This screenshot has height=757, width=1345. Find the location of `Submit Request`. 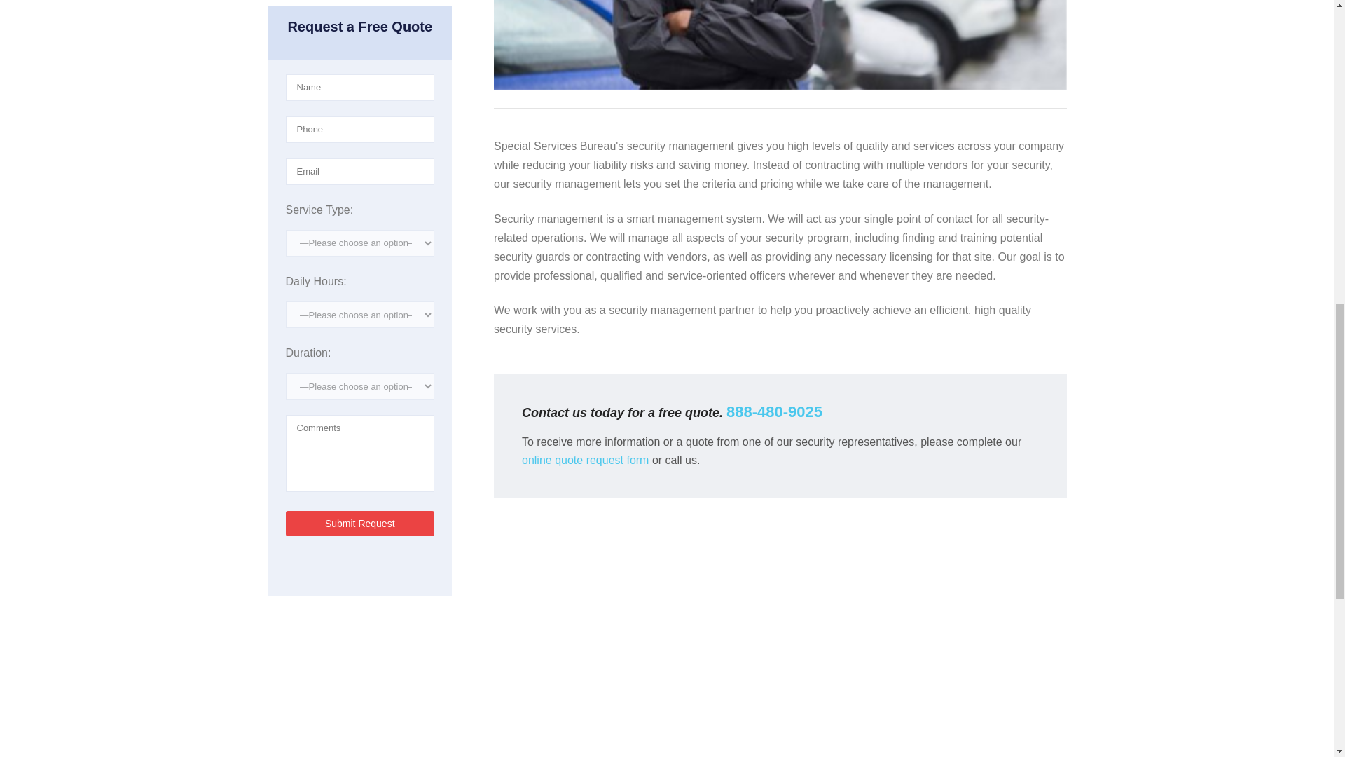

Submit Request is located at coordinates (360, 523).